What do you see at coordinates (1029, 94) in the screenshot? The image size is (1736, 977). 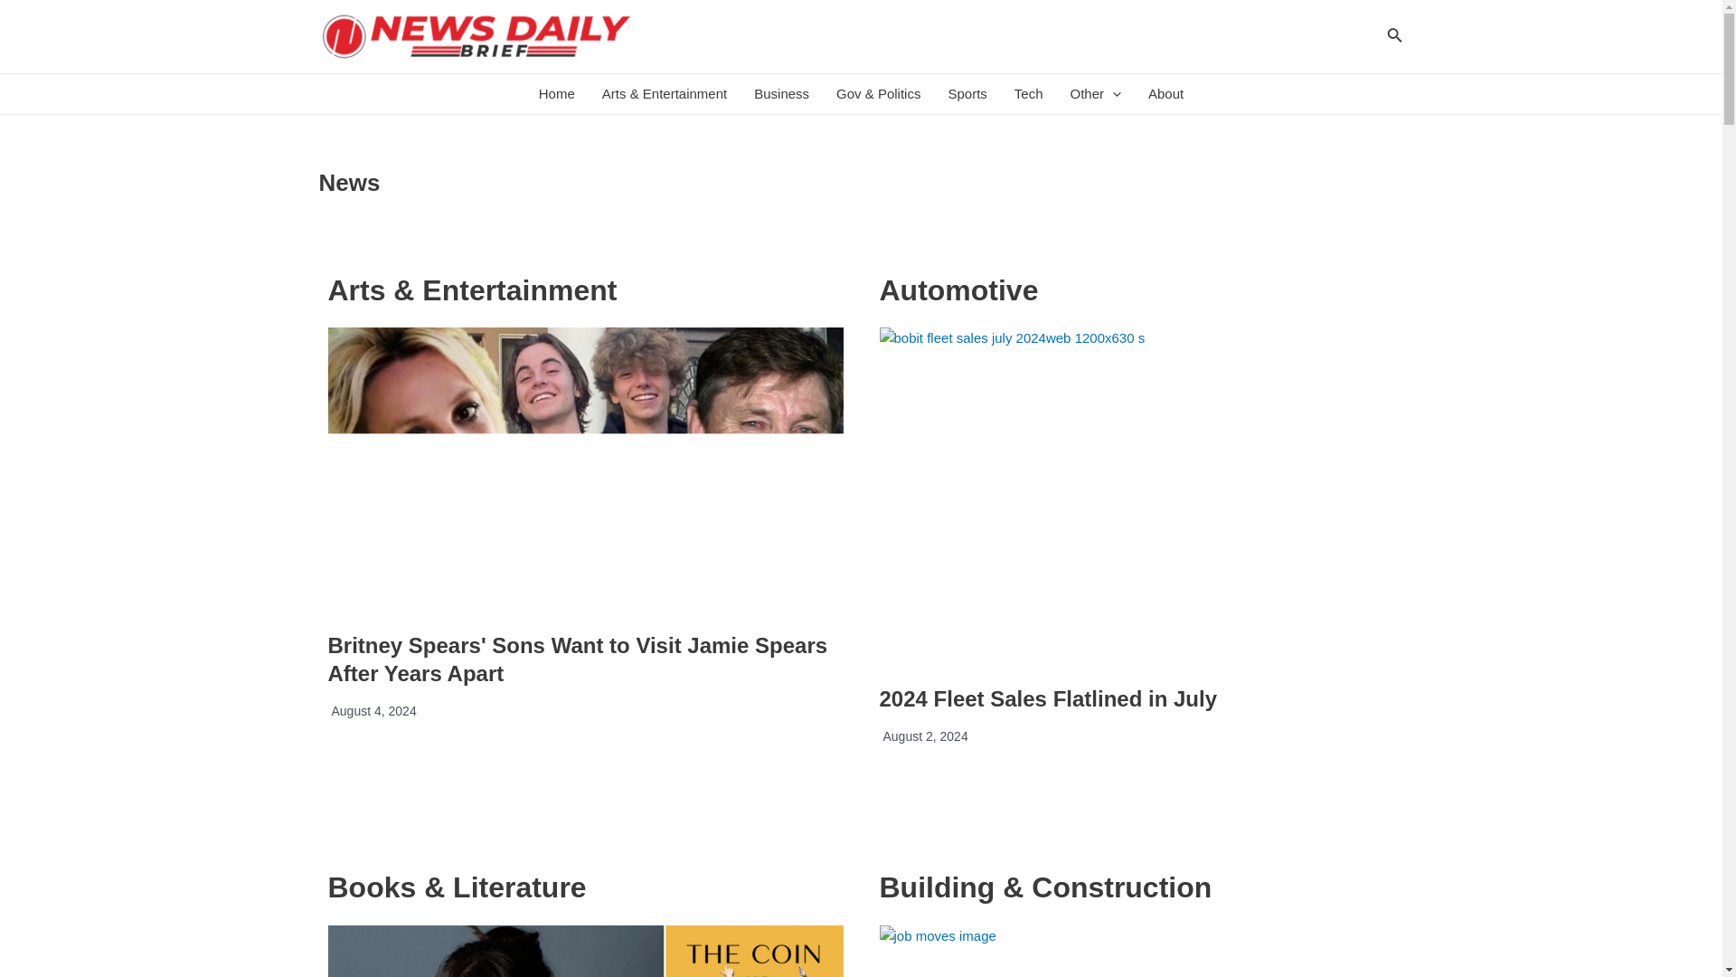 I see `Tech` at bounding box center [1029, 94].